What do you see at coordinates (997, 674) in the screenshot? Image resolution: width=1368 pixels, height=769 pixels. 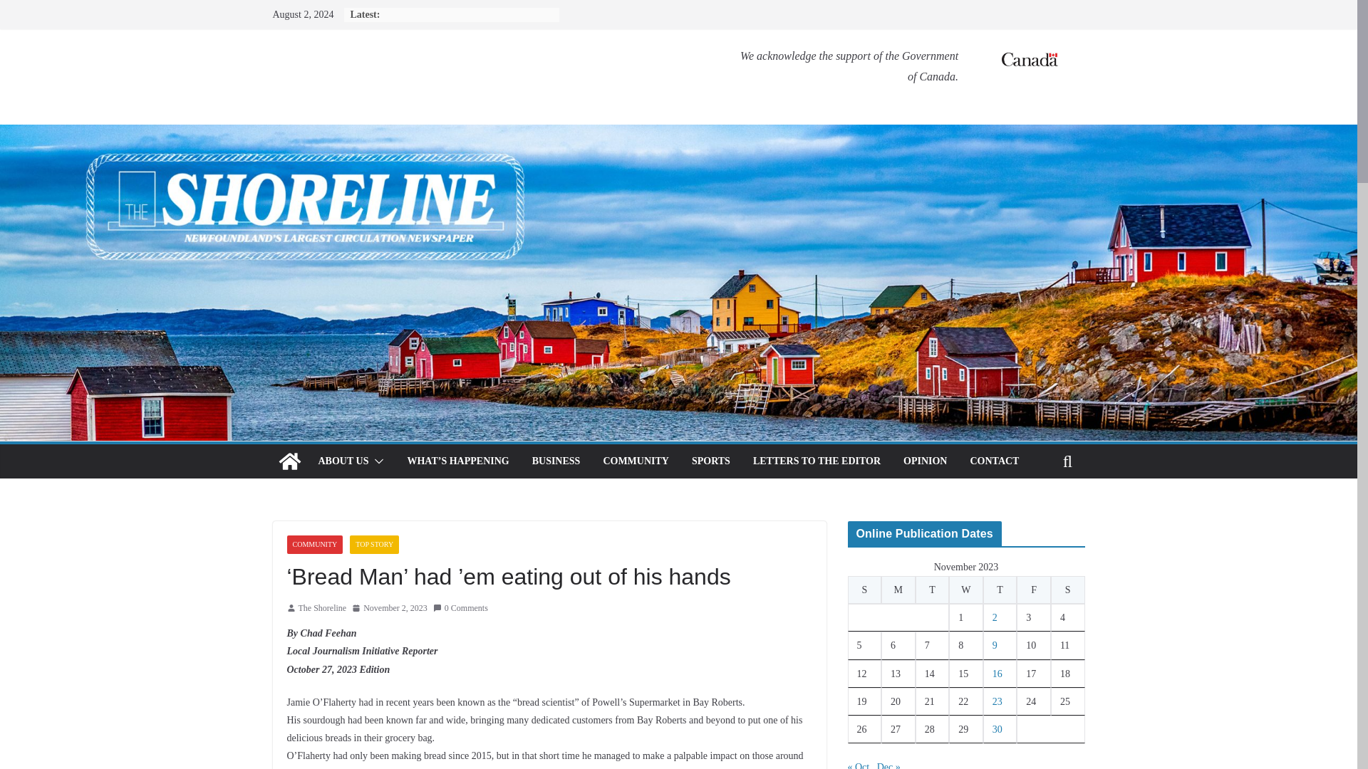 I see `16` at bounding box center [997, 674].